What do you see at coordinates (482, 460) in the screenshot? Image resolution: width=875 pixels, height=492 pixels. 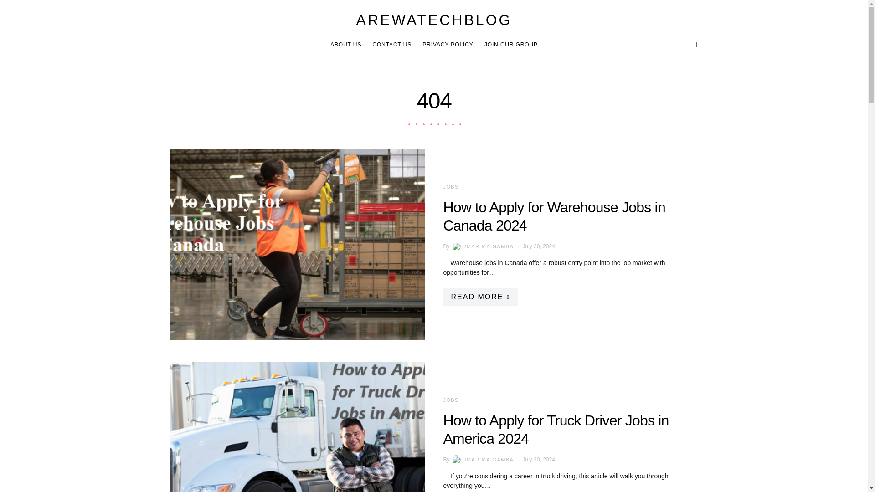 I see `View all posts by Umar Maigamba` at bounding box center [482, 460].